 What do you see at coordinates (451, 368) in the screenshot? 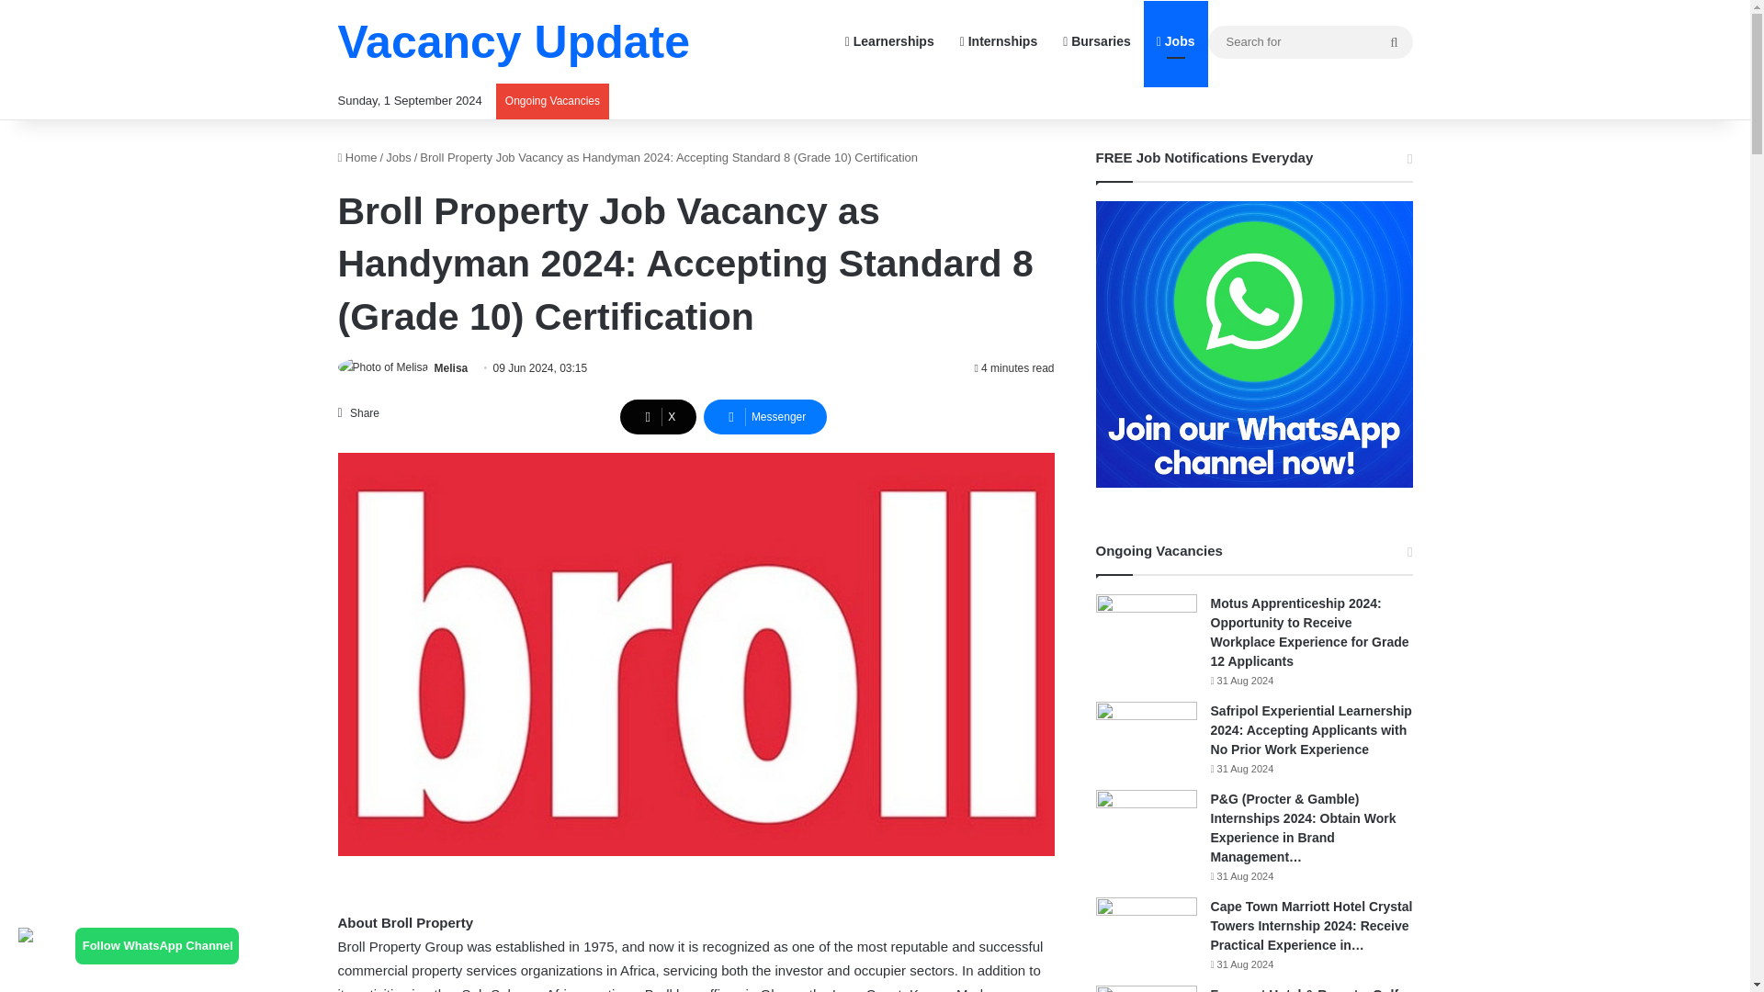
I see `Melisa` at bounding box center [451, 368].